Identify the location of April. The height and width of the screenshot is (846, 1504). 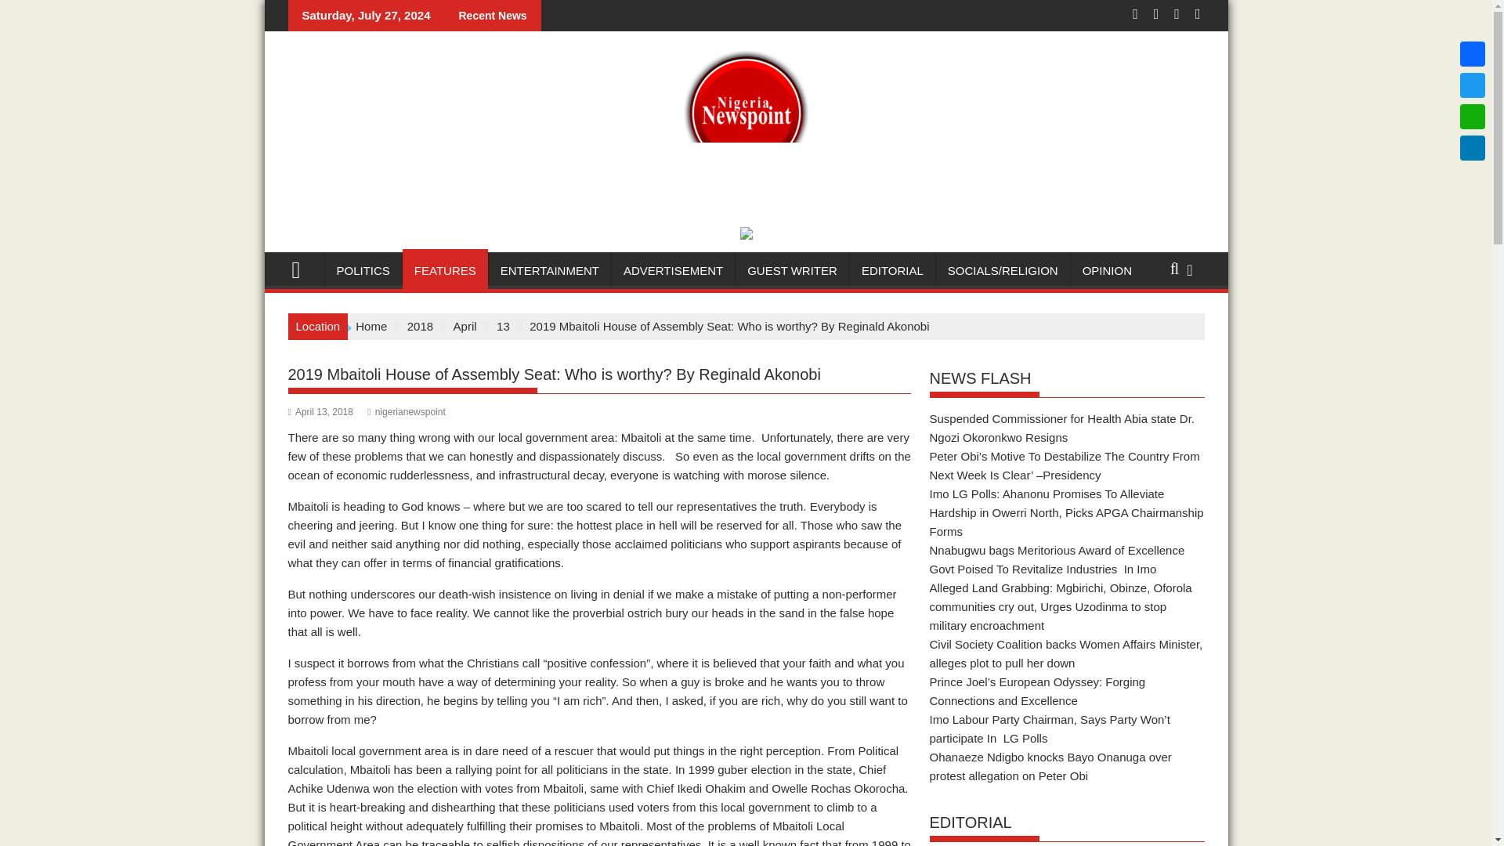
(465, 326).